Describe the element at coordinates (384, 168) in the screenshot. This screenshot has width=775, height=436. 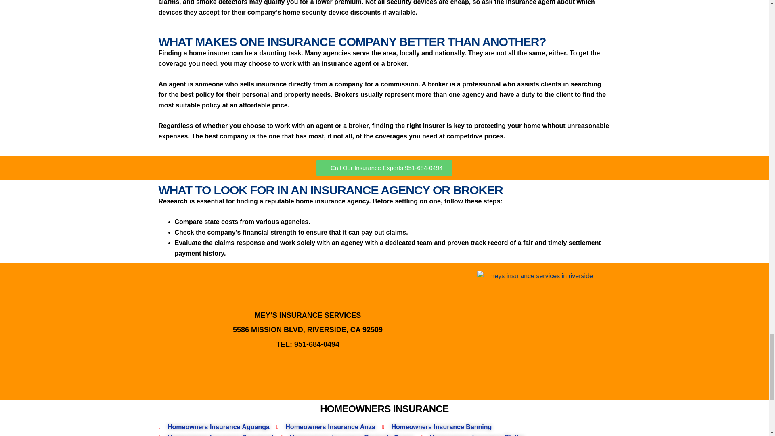
I see `Call Our Insurance Experts 951-684-0494` at that location.